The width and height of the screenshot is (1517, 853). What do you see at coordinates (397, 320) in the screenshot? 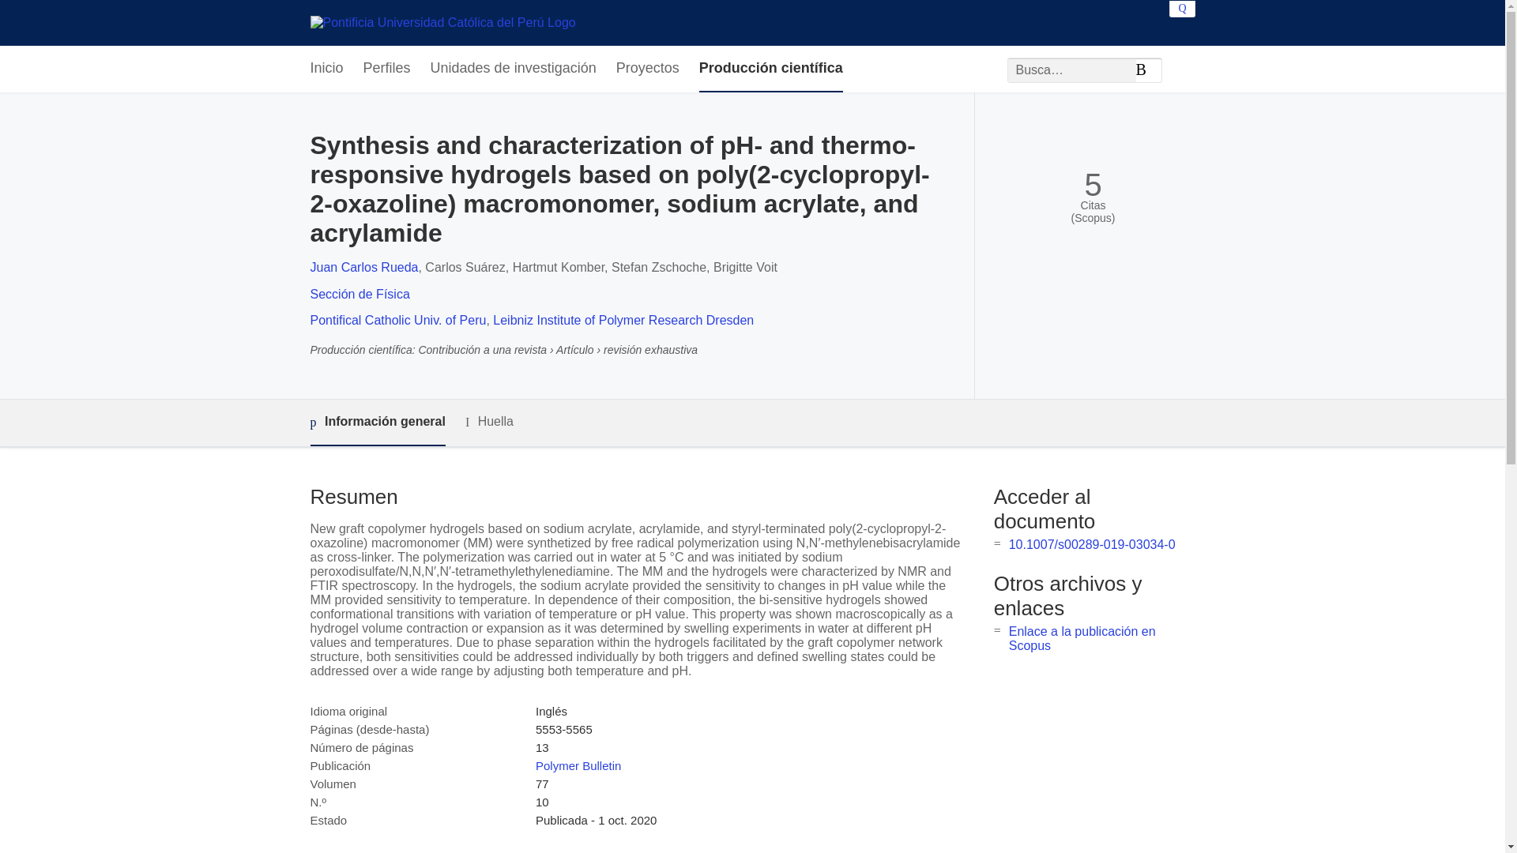
I see `Pontifical Catholic Univ. of Peru` at bounding box center [397, 320].